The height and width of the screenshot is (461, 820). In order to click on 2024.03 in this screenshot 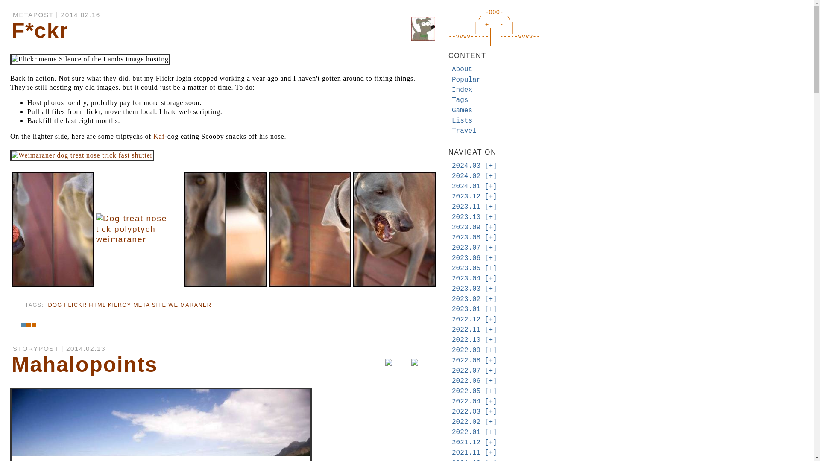, I will do `click(466, 166)`.